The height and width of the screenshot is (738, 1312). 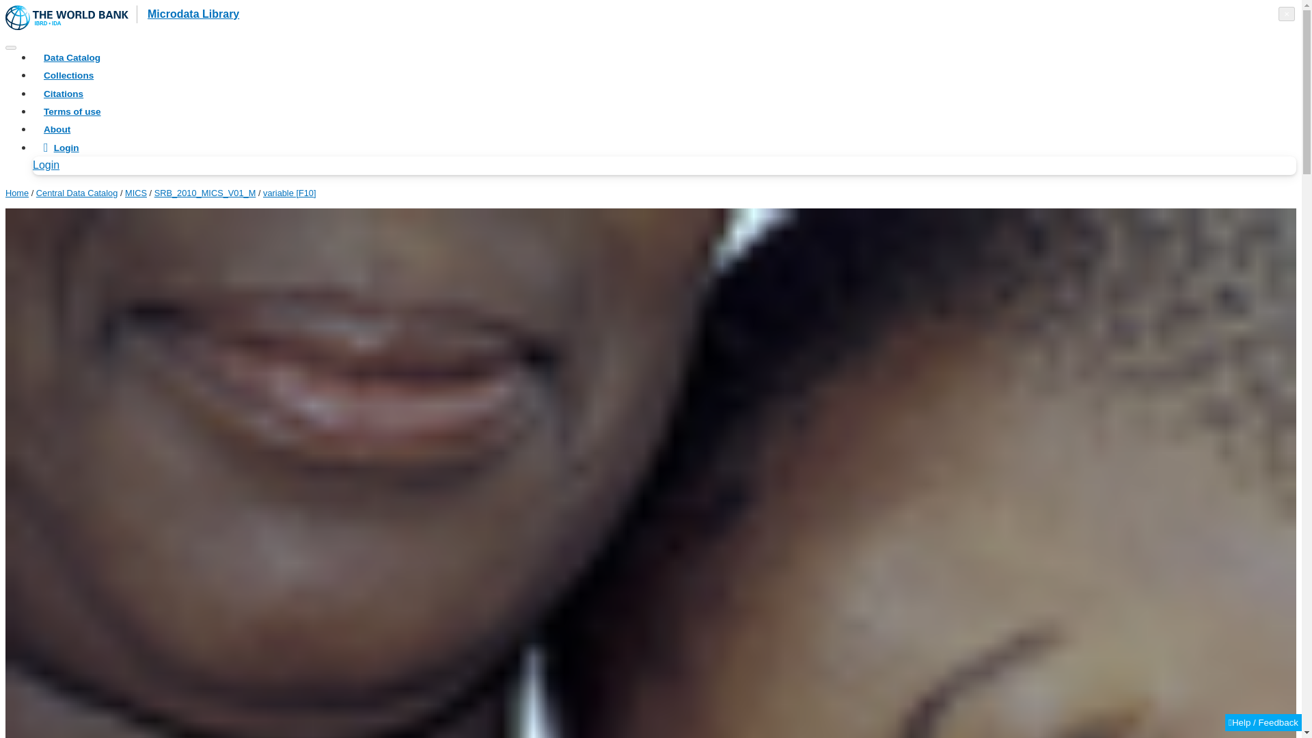 I want to click on Citations, so click(x=63, y=93).